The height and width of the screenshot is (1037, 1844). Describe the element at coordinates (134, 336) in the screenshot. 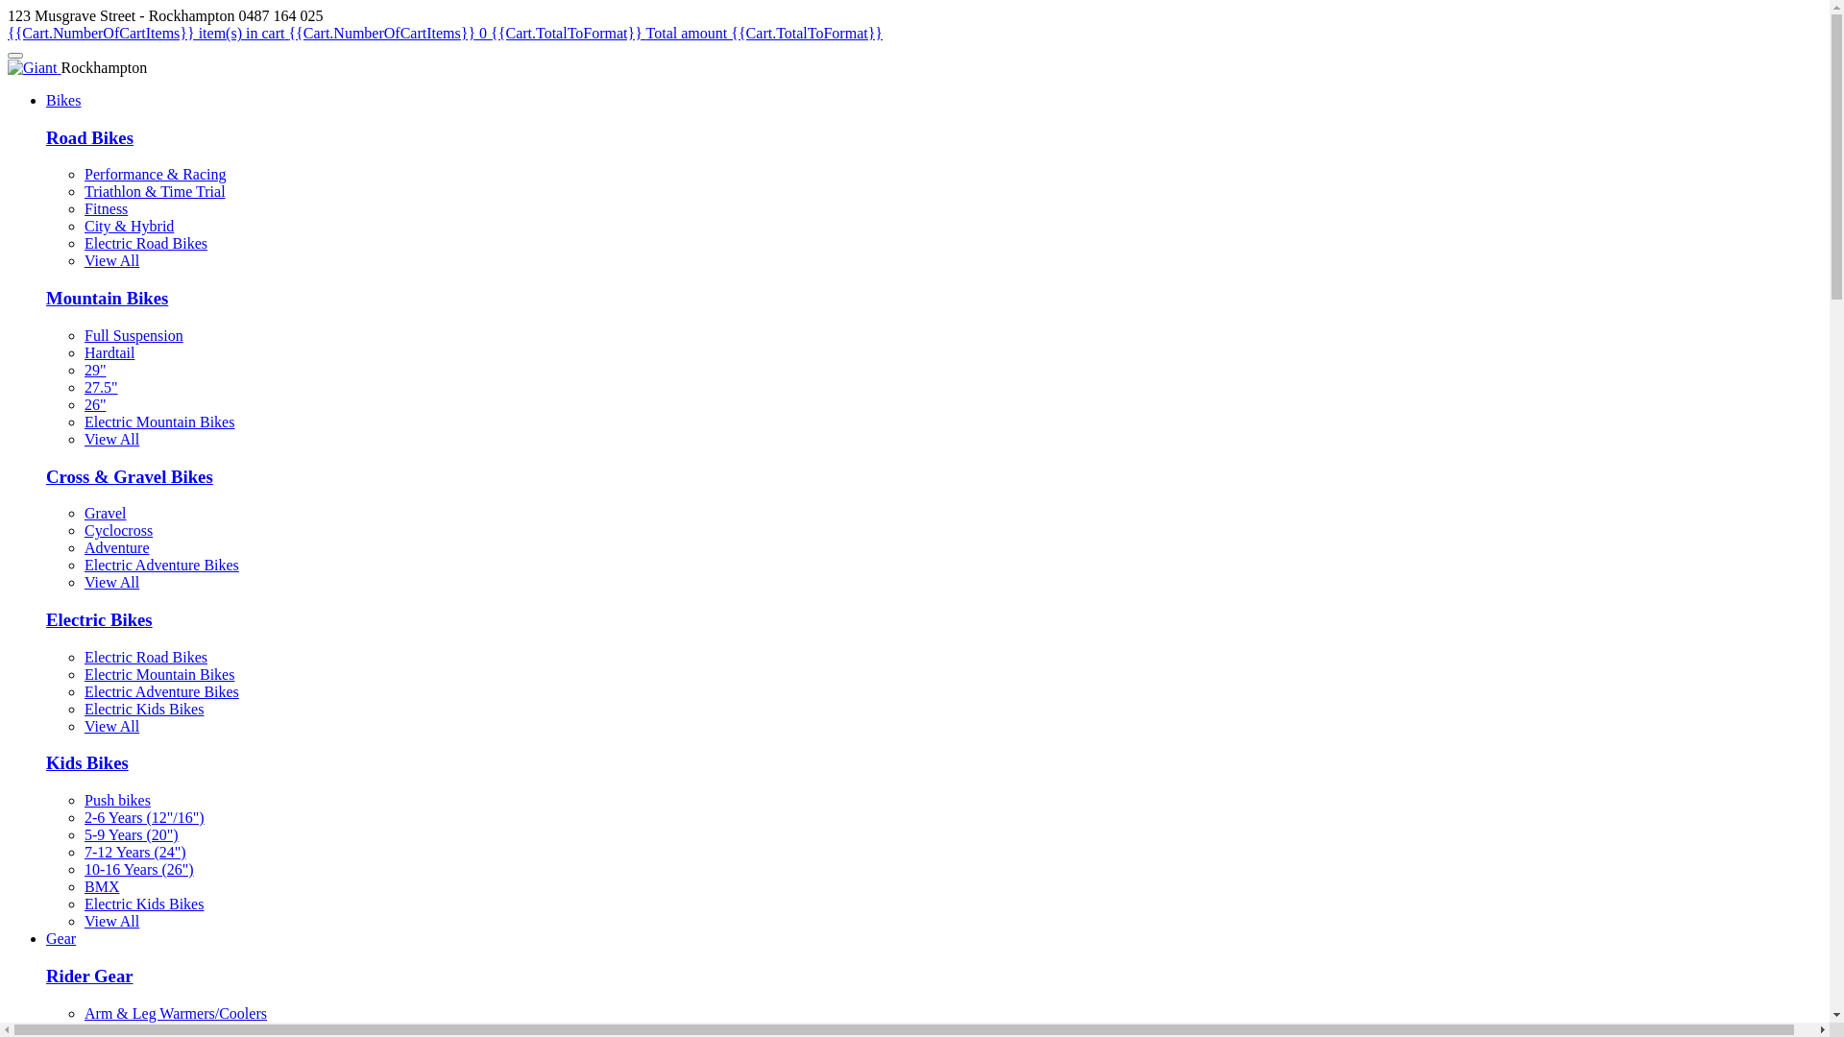

I see `Full Suspension` at that location.